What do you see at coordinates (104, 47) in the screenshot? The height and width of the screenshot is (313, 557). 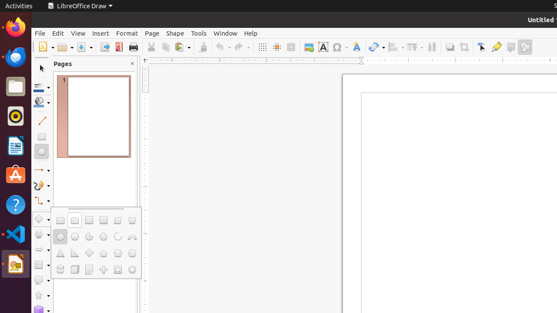 I see `Export` at bounding box center [104, 47].